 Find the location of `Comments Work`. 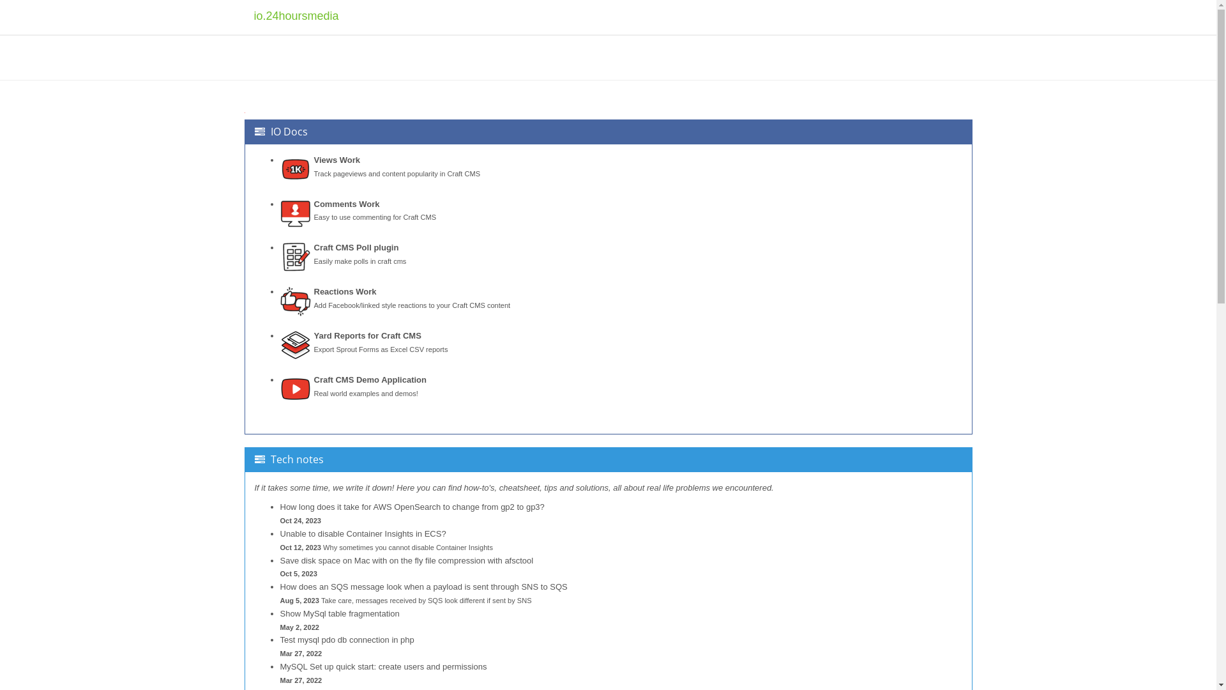

Comments Work is located at coordinates (347, 204).